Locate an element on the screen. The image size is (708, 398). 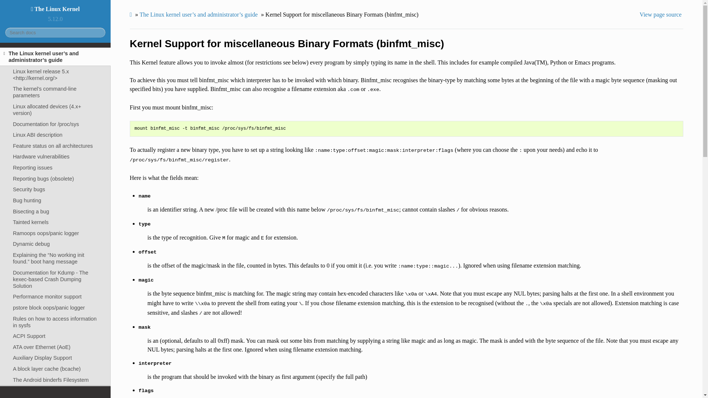
Rules on how to access information in sysfs is located at coordinates (55, 322).